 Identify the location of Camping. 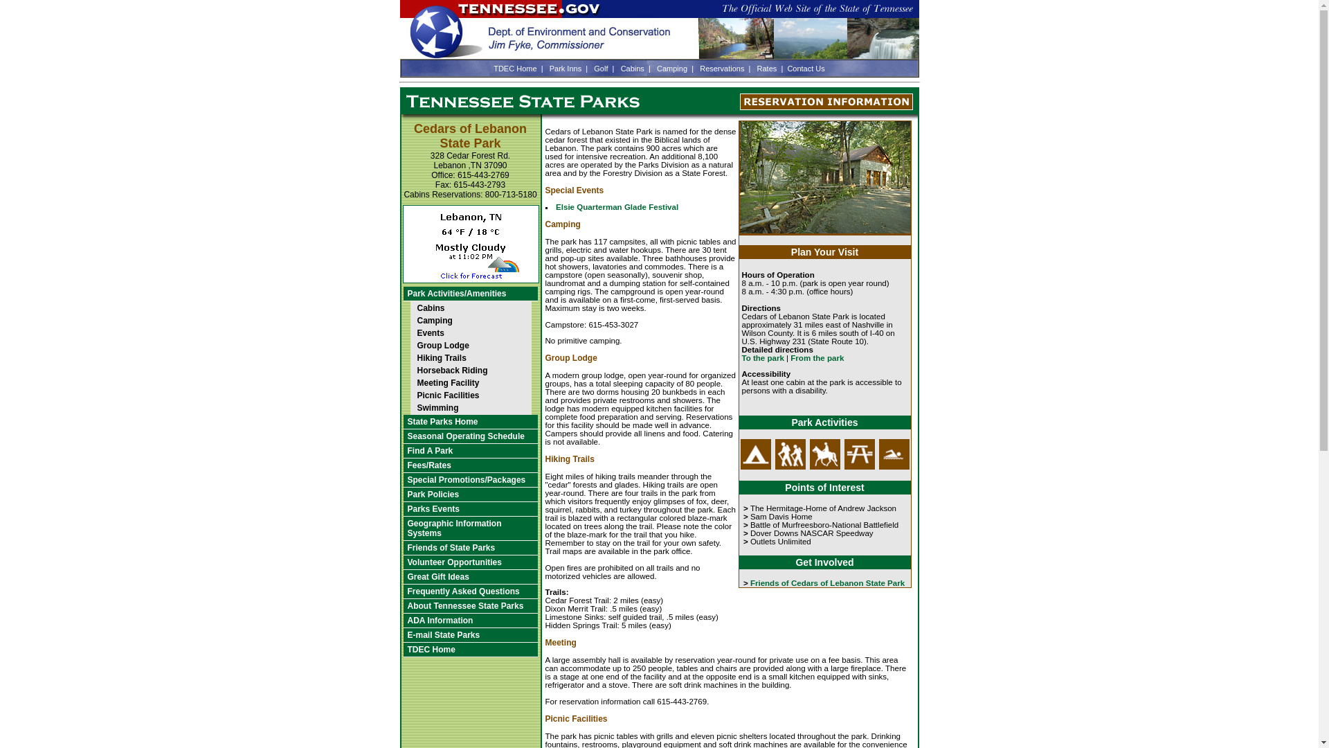
(469, 320).